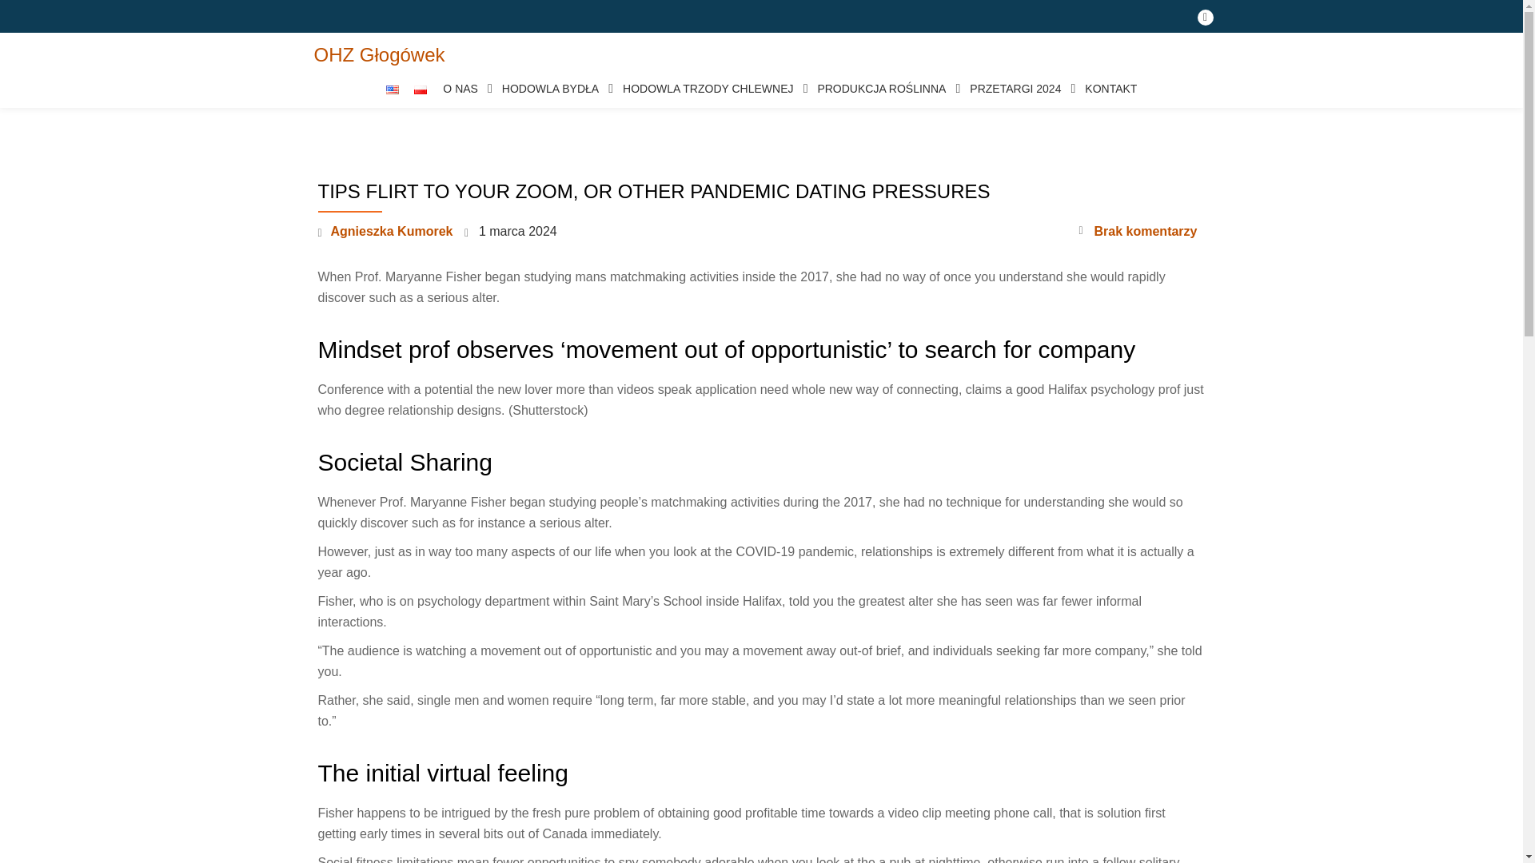 This screenshot has width=1535, height=863. I want to click on fa-facebook, so click(1206, 21).